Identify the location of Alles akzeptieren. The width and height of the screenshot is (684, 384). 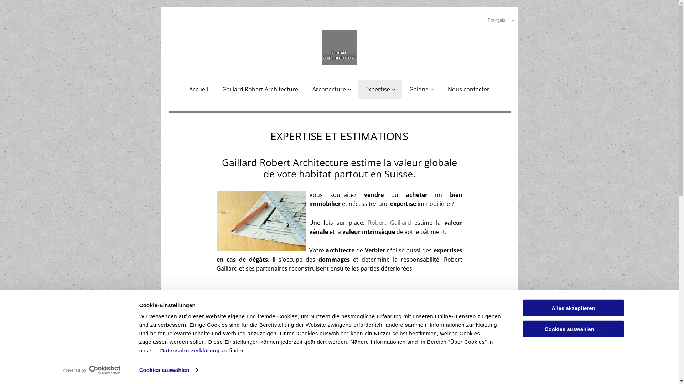
(573, 308).